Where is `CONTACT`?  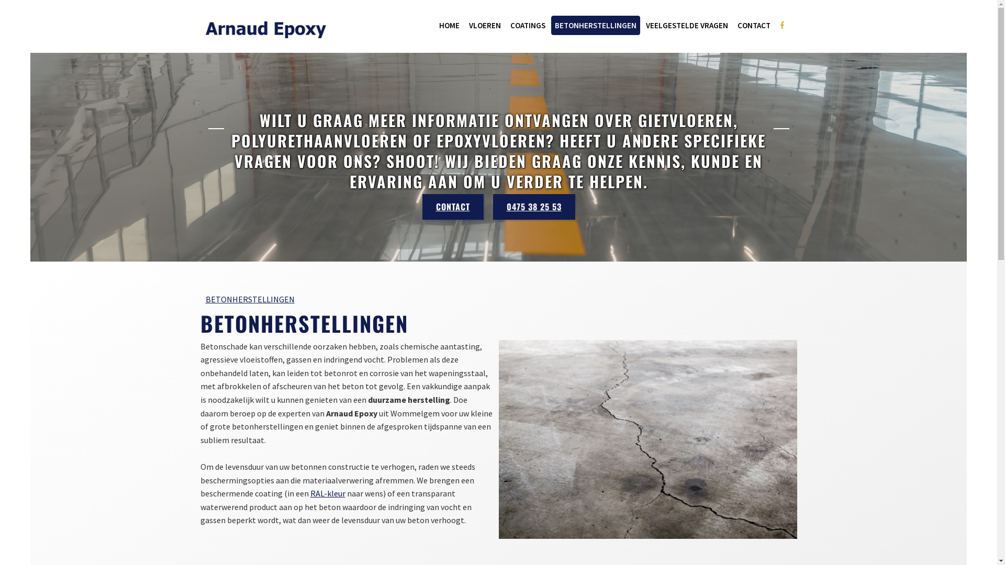
CONTACT is located at coordinates (452, 207).